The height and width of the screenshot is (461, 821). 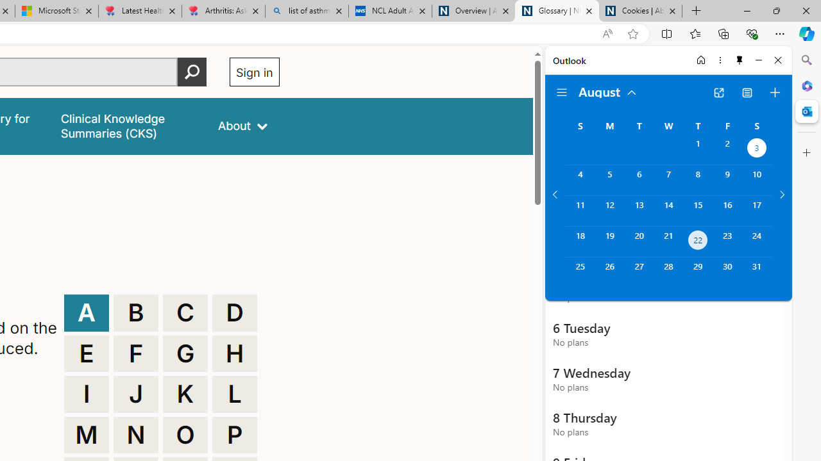 What do you see at coordinates (639, 211) in the screenshot?
I see `Tuesday, August 13, 2024. ` at bounding box center [639, 211].